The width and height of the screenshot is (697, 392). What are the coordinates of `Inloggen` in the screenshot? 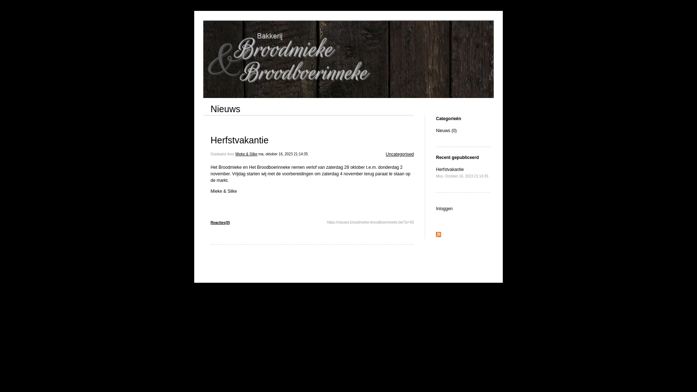 It's located at (444, 209).